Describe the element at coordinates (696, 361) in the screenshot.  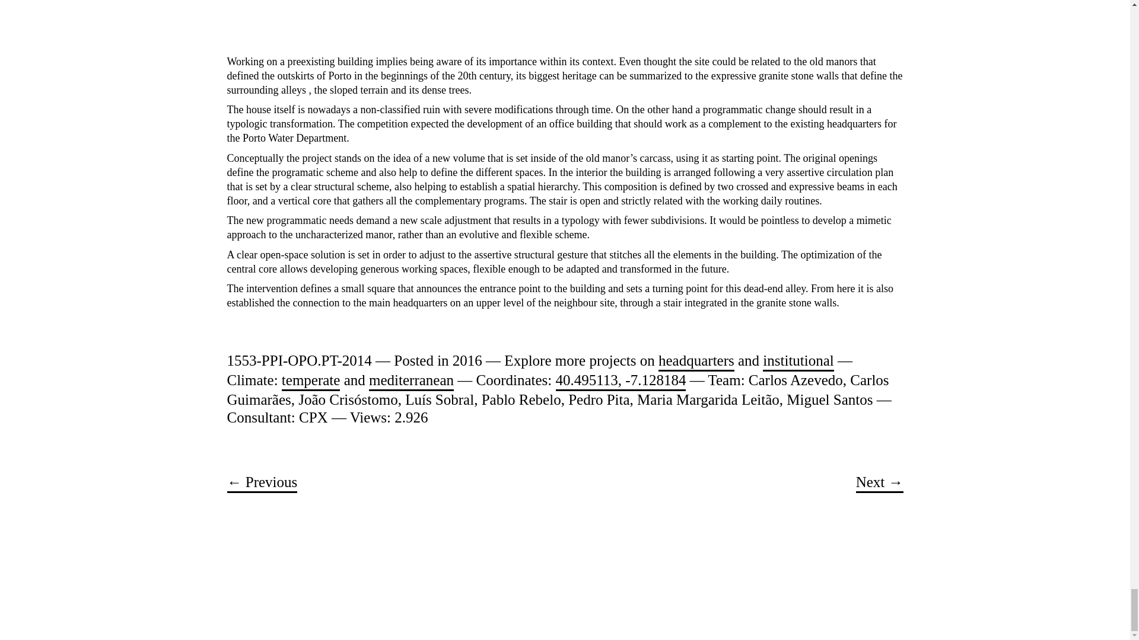
I see `Headquarters` at that location.